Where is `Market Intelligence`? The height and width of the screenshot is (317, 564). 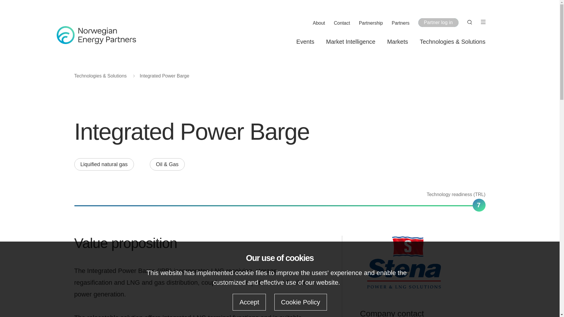 Market Intelligence is located at coordinates (351, 42).